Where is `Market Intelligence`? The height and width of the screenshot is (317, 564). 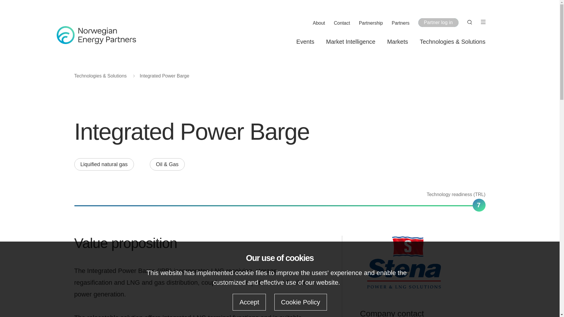 Market Intelligence is located at coordinates (351, 42).